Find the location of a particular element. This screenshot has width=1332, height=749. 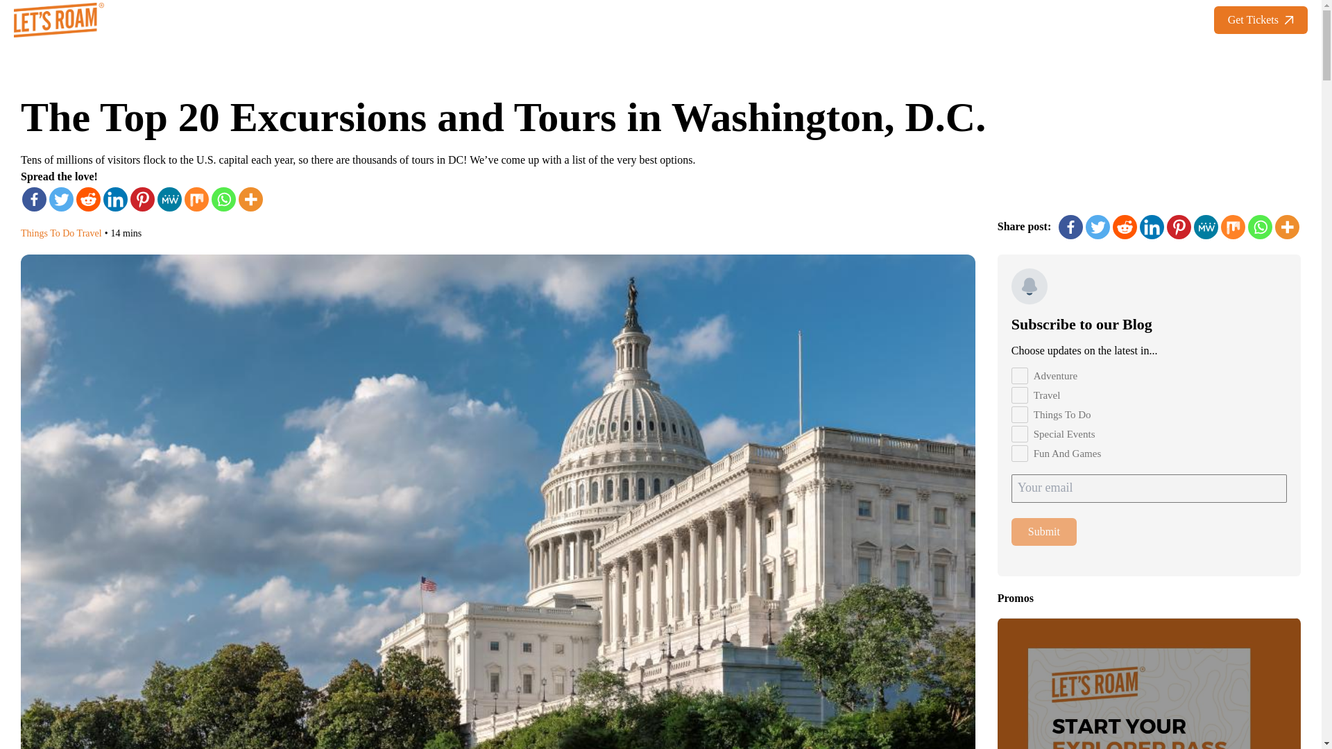

Special Events is located at coordinates (1020, 434).